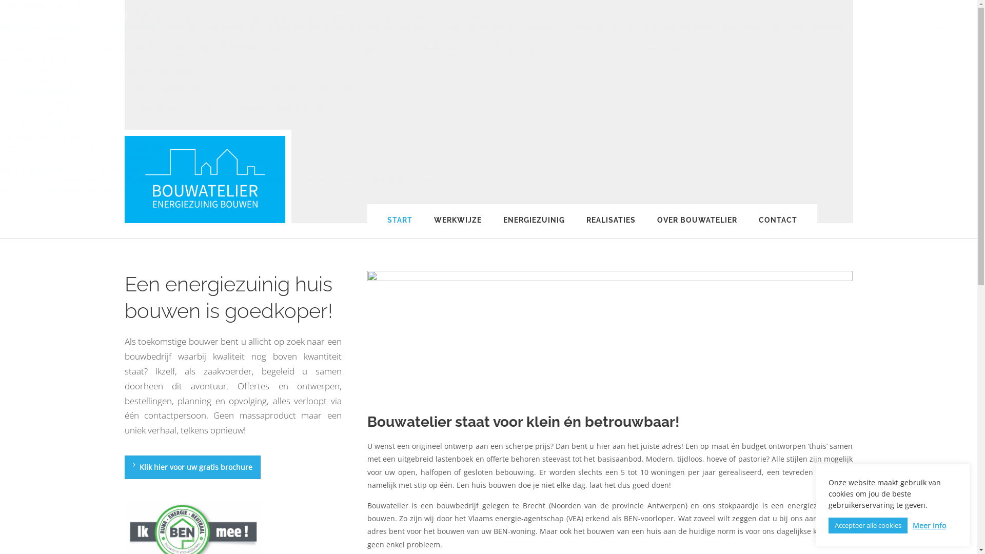  What do you see at coordinates (611, 228) in the screenshot?
I see `REALISATIES` at bounding box center [611, 228].